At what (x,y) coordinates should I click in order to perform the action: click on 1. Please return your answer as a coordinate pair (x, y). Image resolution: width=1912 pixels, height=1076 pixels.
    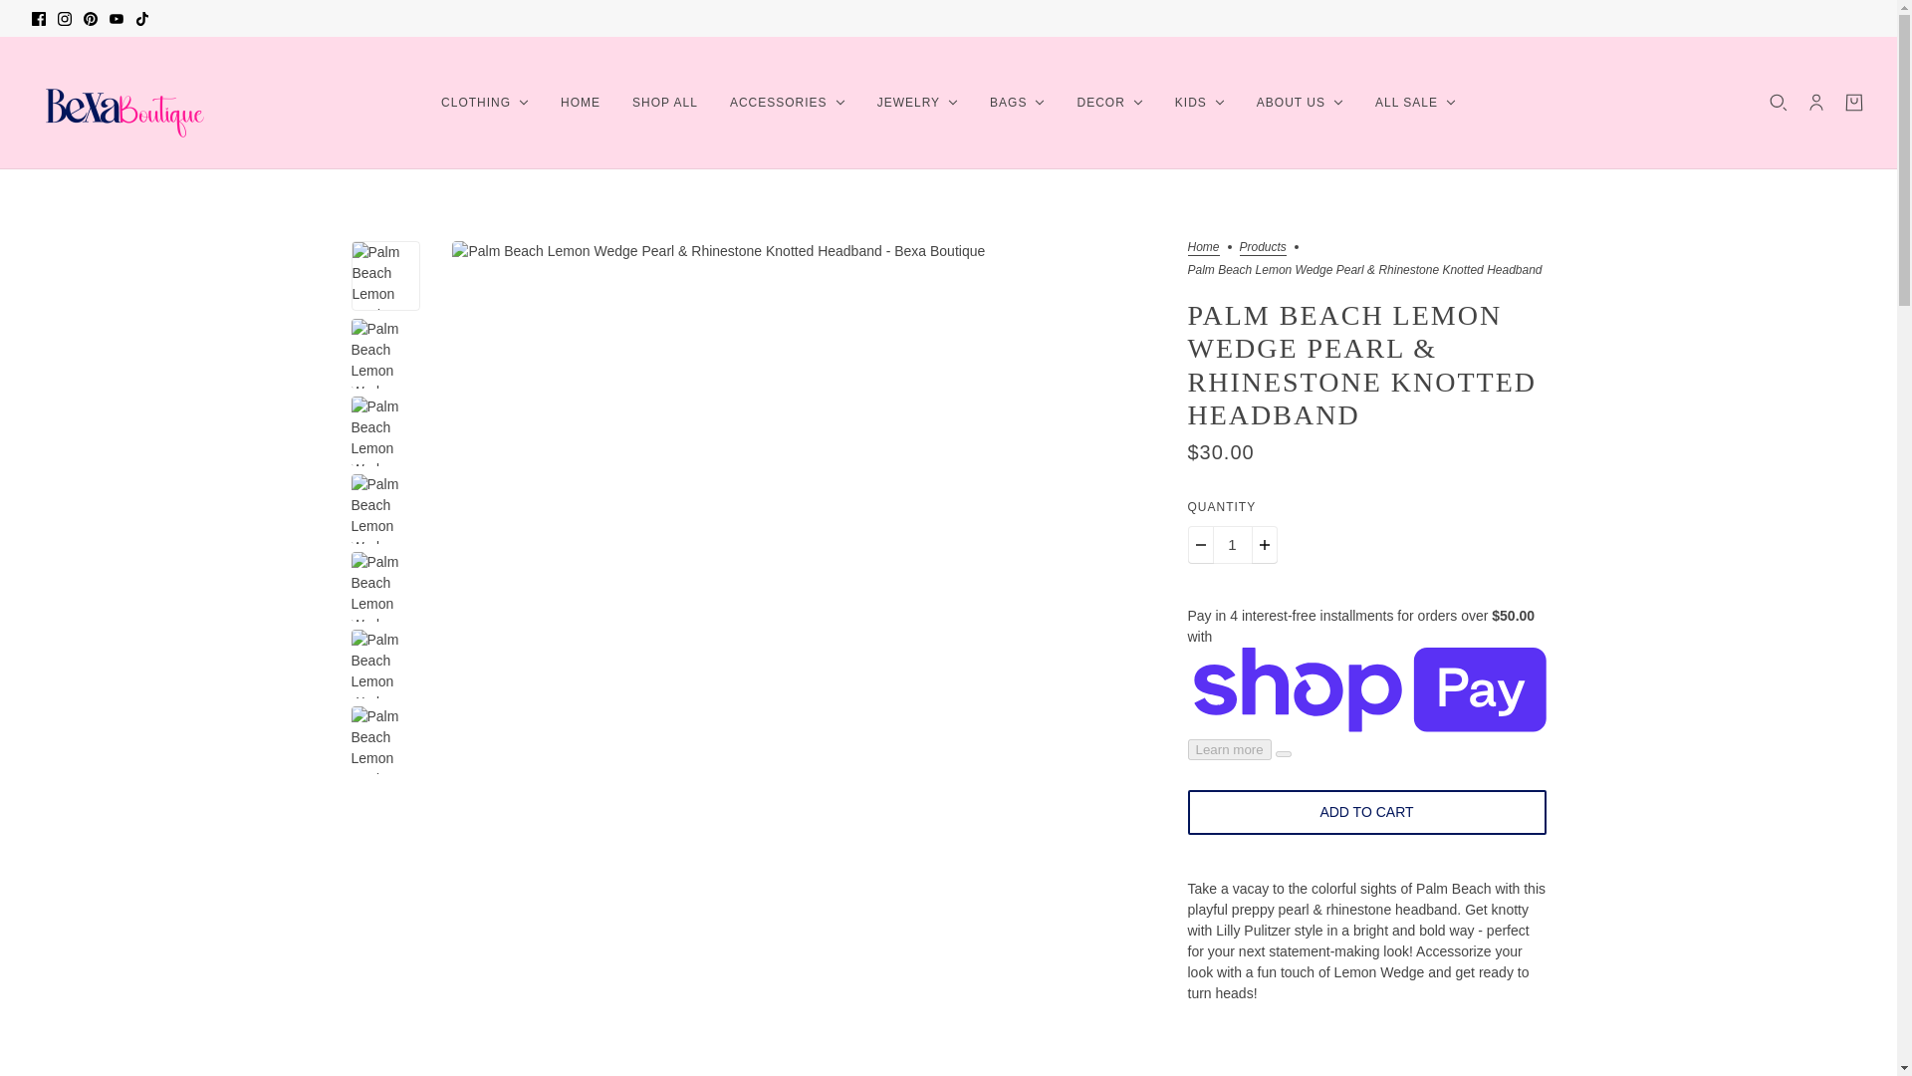
    Looking at the image, I should click on (1231, 544).